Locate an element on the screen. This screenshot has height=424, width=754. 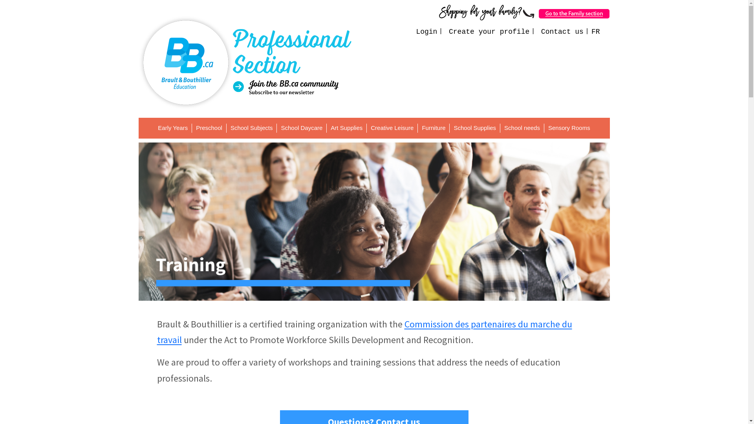
School Daycare is located at coordinates (304, 128).